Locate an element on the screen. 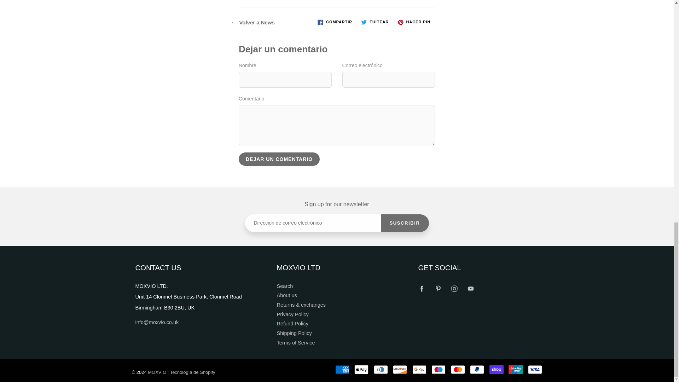 The height and width of the screenshot is (382, 679). Maestro is located at coordinates (438, 369).